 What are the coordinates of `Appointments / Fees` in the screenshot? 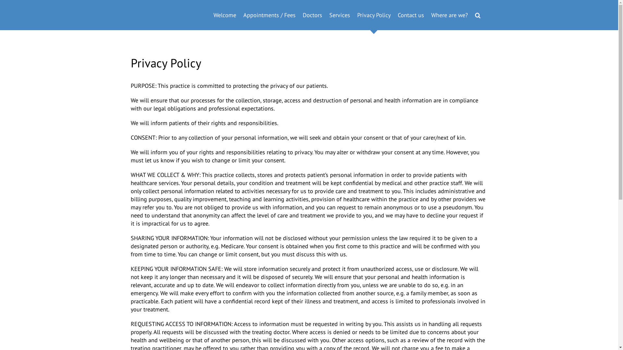 It's located at (269, 15).